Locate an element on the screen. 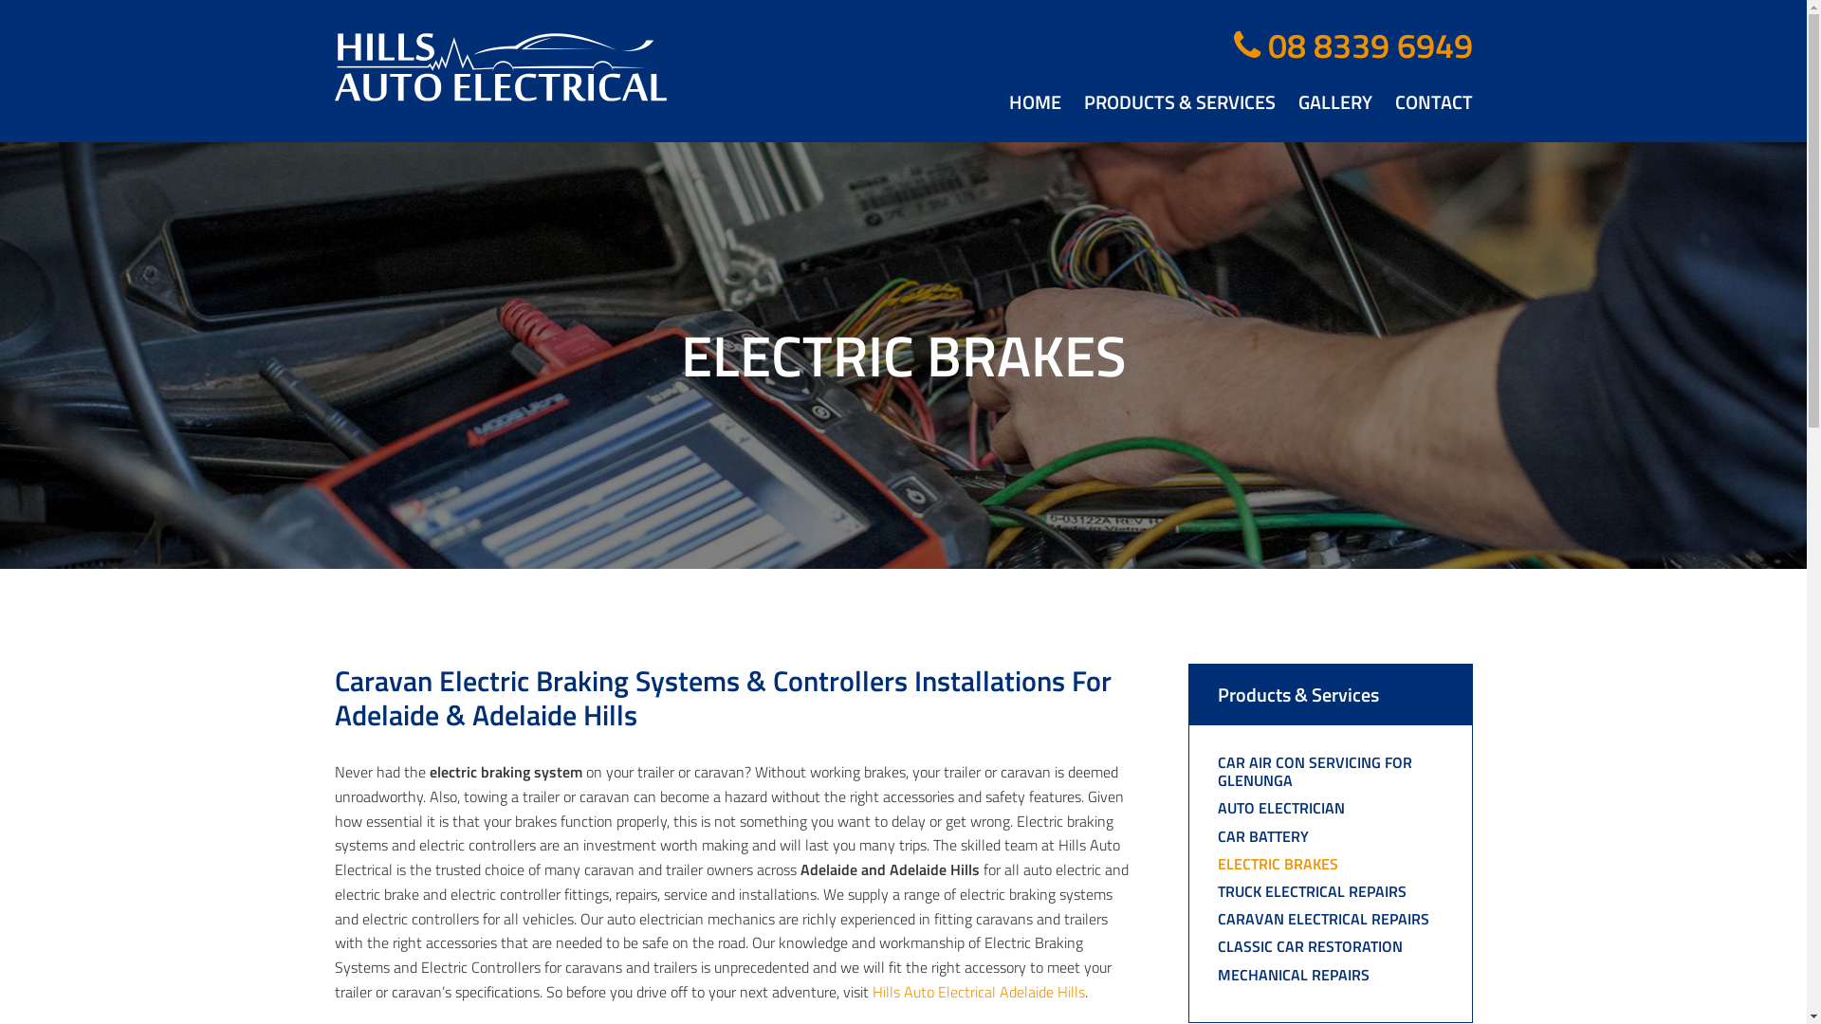  CLASSIC CAR RESTORATION is located at coordinates (1311, 946).